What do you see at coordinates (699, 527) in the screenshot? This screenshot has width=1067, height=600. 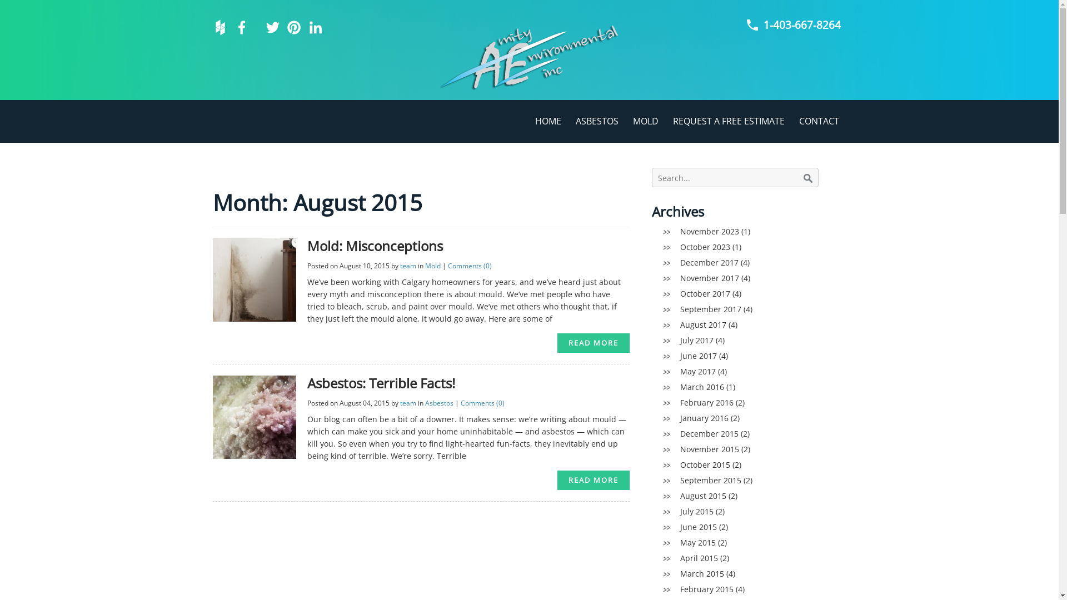 I see `June 2015` at bounding box center [699, 527].